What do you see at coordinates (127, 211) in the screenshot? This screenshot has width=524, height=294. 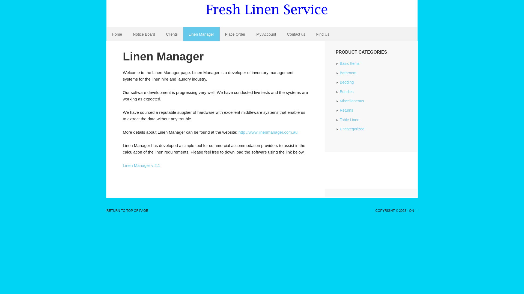 I see `RETURN TO TOP OF PAGE` at bounding box center [127, 211].